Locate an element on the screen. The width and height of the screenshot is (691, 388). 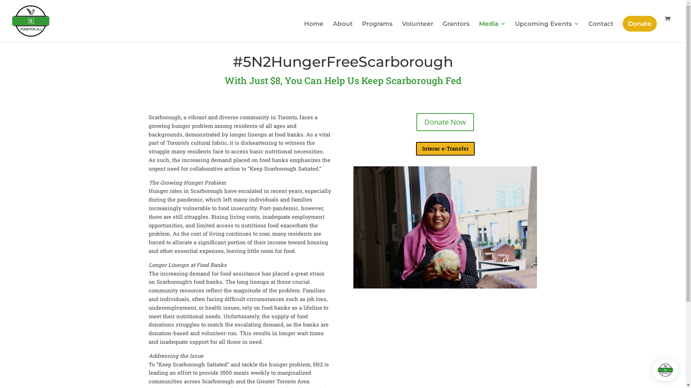
Interac e-Transfer is located at coordinates (446, 149).